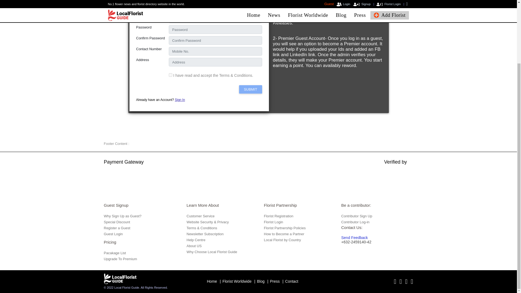 The width and height of the screenshot is (521, 293). What do you see at coordinates (180, 100) in the screenshot?
I see `Sign In` at bounding box center [180, 100].